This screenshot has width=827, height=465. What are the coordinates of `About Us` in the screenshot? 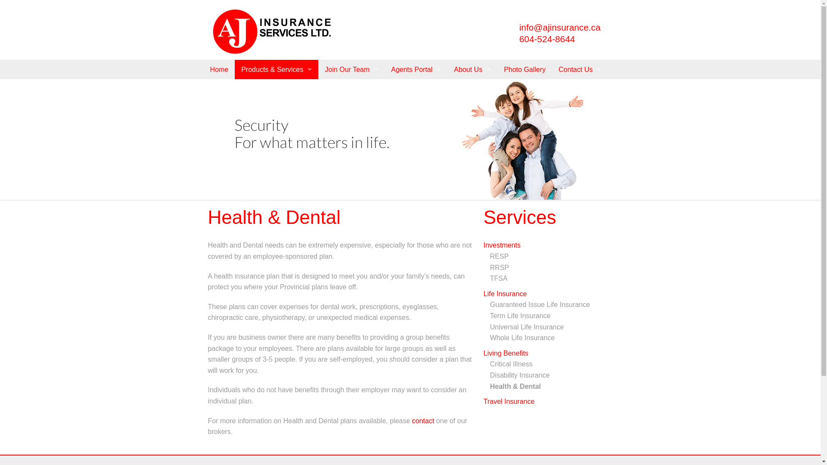 It's located at (473, 70).